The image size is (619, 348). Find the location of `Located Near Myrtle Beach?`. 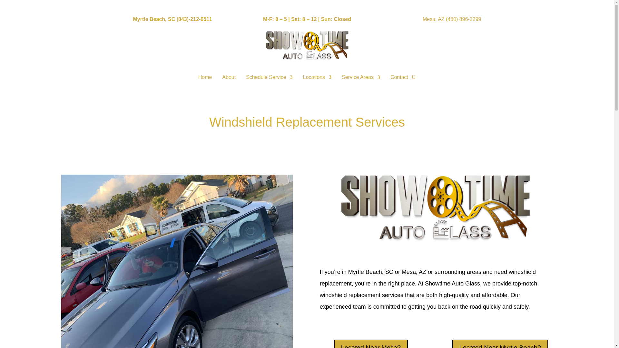

Located Near Myrtle Beach? is located at coordinates (500, 344).